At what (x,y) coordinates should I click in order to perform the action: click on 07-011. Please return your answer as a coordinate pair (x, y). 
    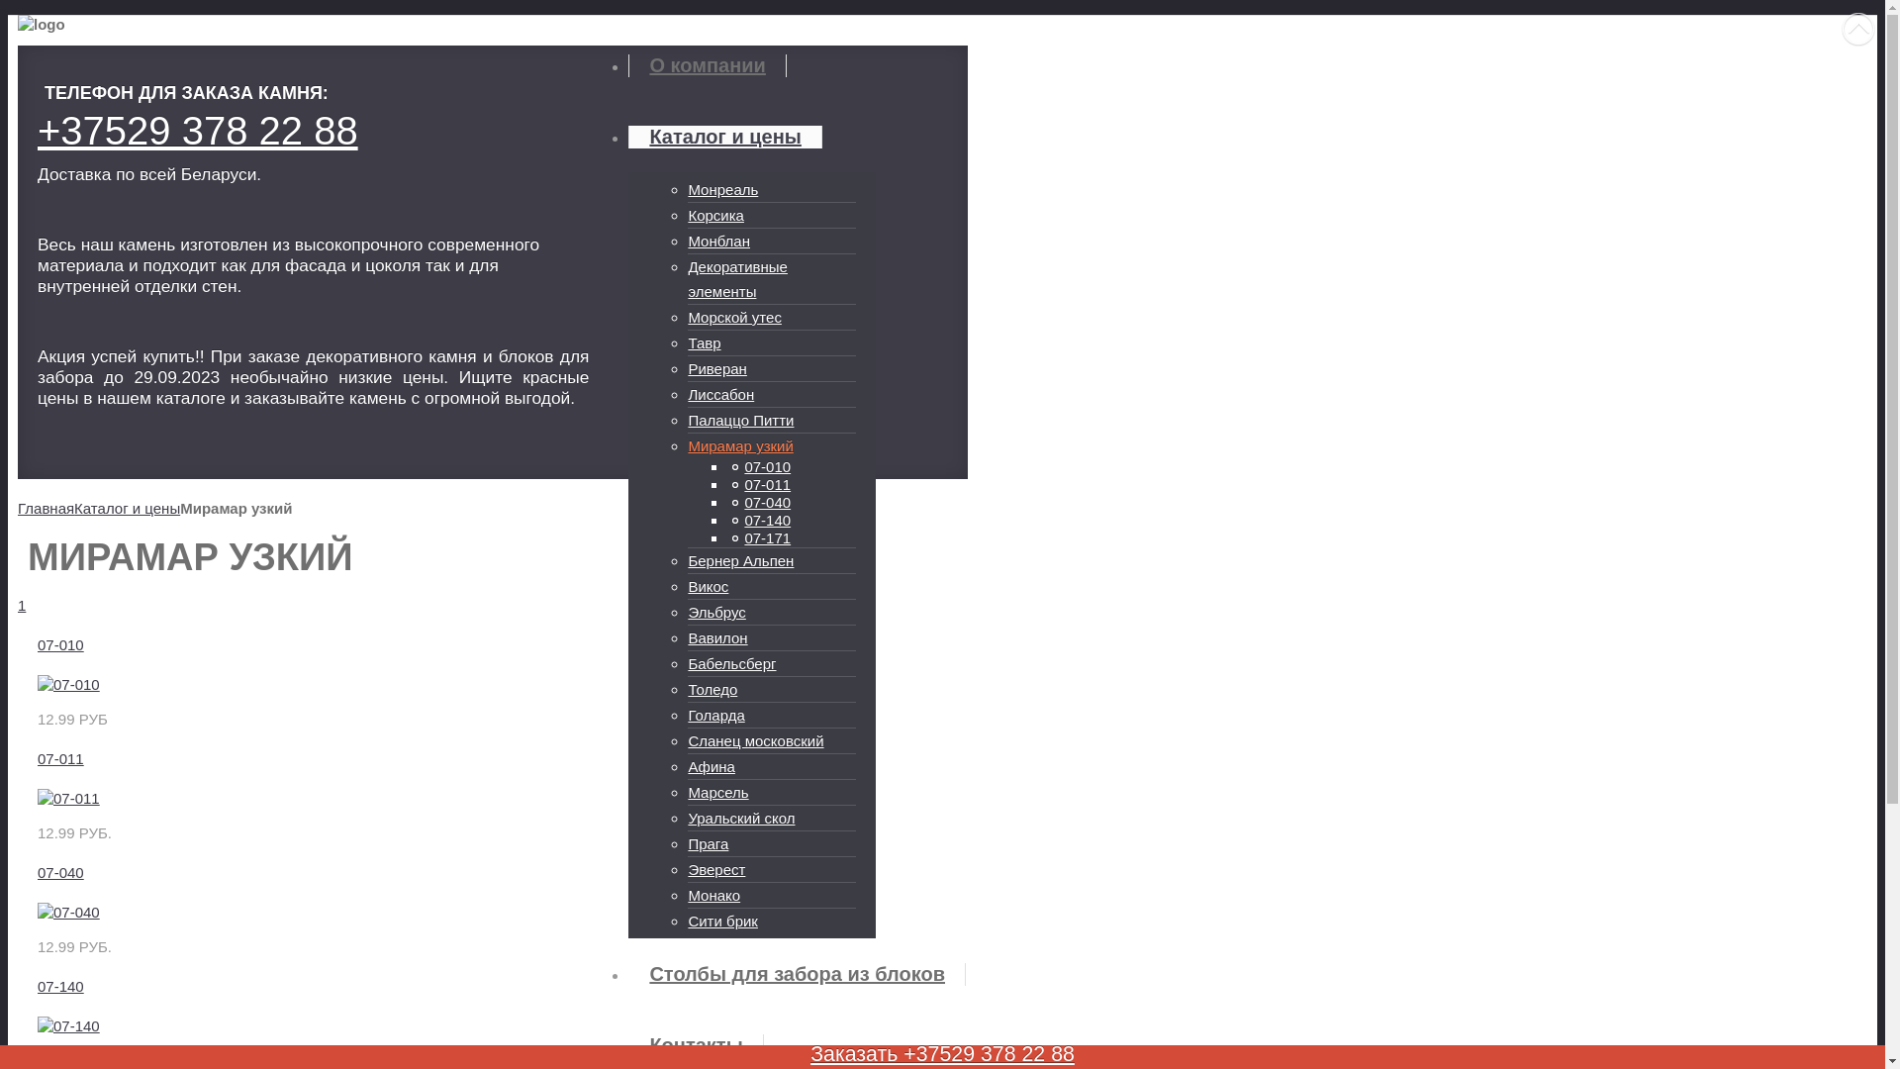
    Looking at the image, I should click on (759, 485).